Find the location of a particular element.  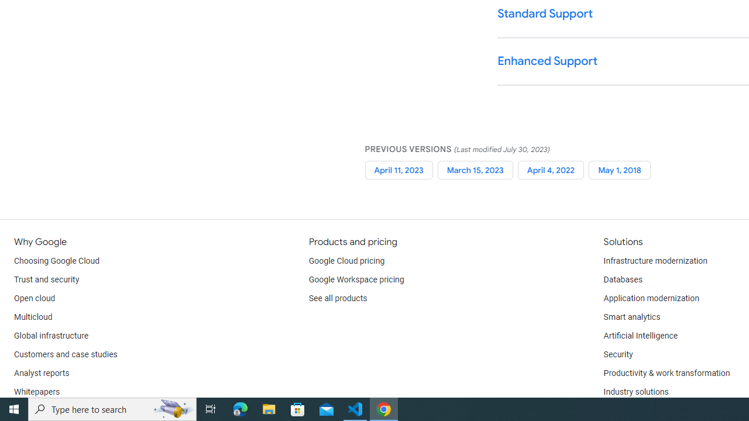

March 15, 2023 is located at coordinates (475, 170).